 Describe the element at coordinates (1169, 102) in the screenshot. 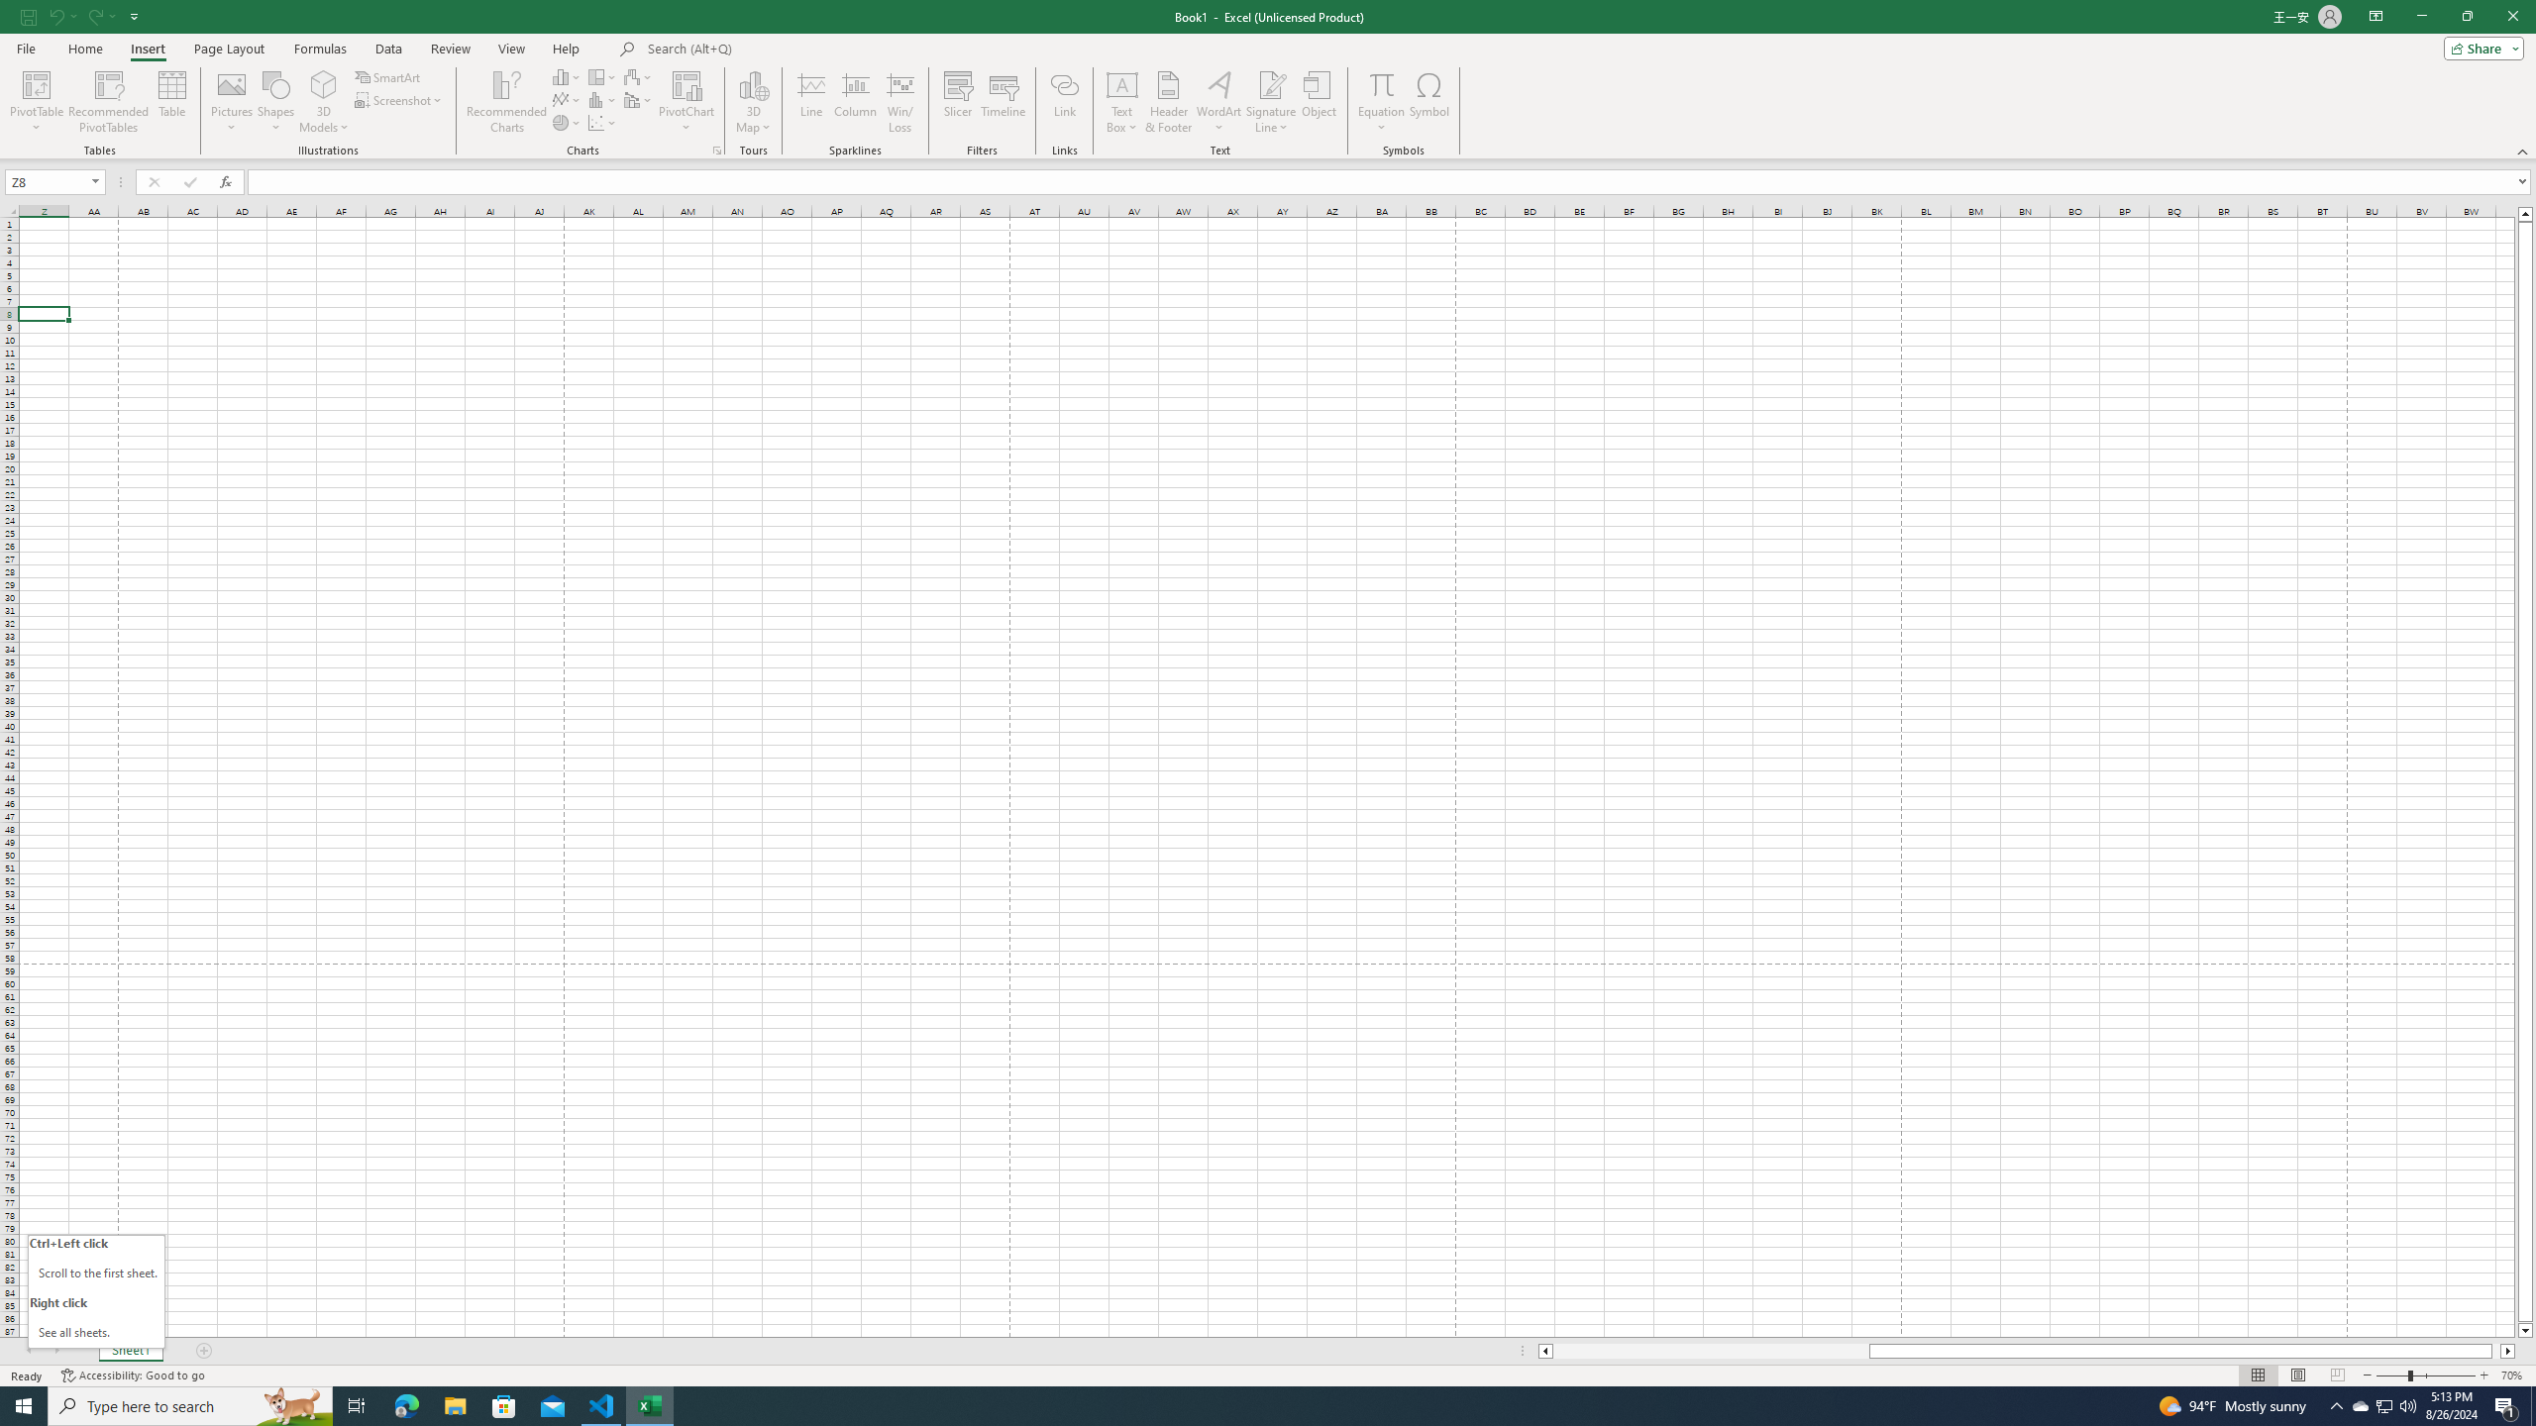

I see `Header & Footer...` at that location.